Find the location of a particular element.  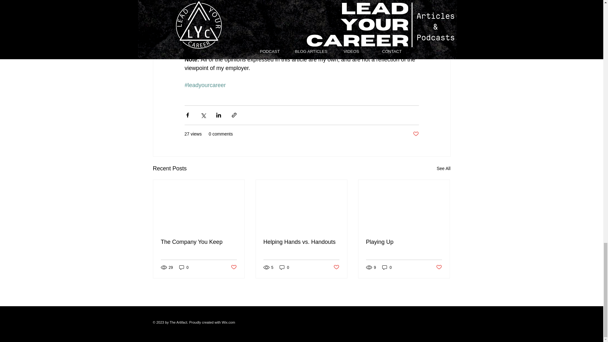

Post not marked as liked is located at coordinates (336, 267).